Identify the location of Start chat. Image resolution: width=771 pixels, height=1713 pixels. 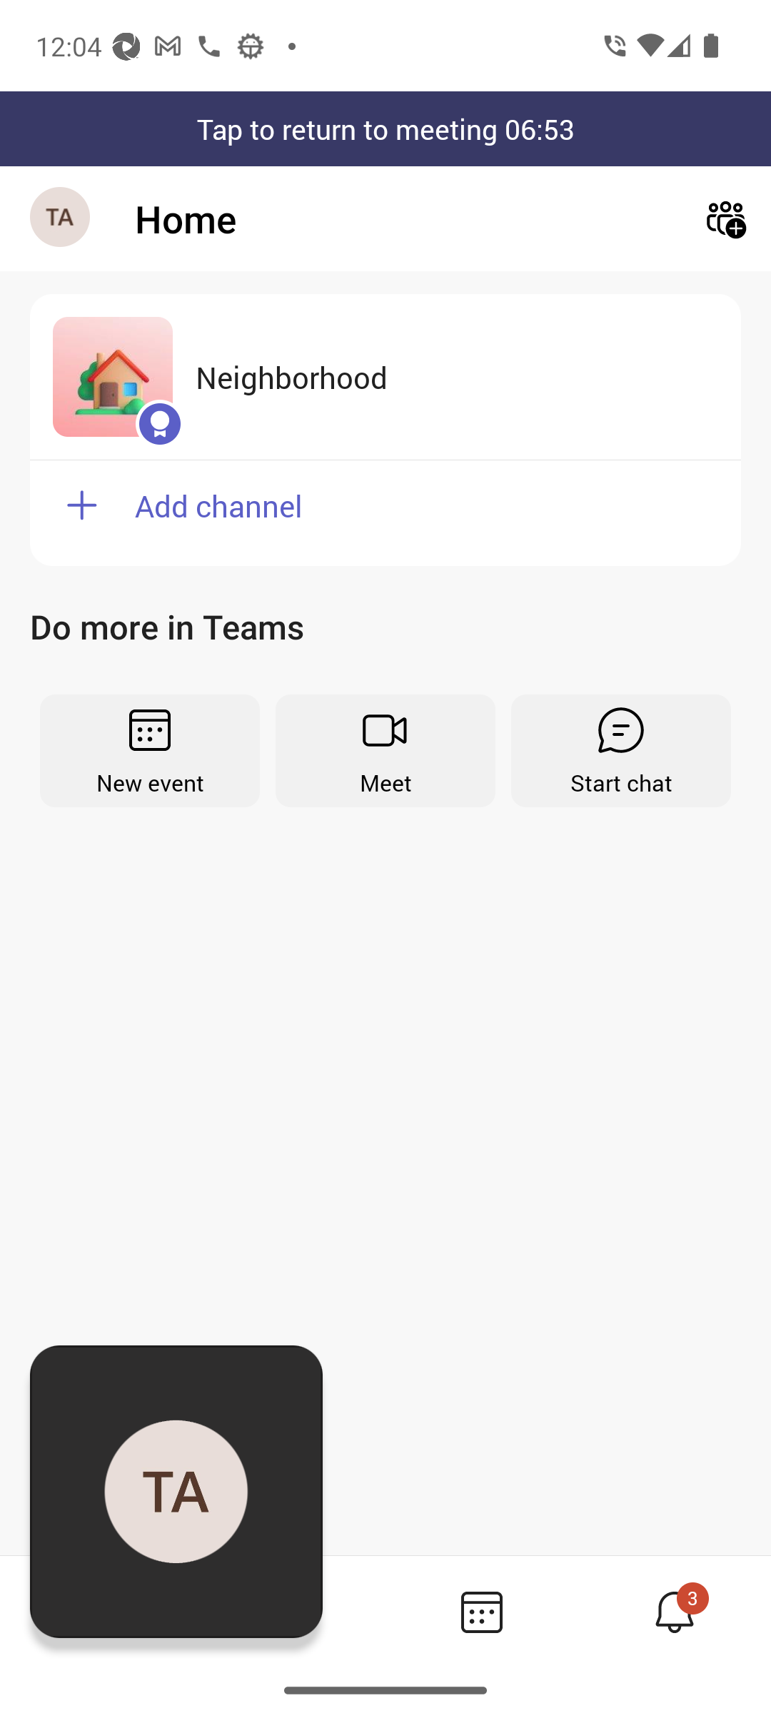
(621, 750).